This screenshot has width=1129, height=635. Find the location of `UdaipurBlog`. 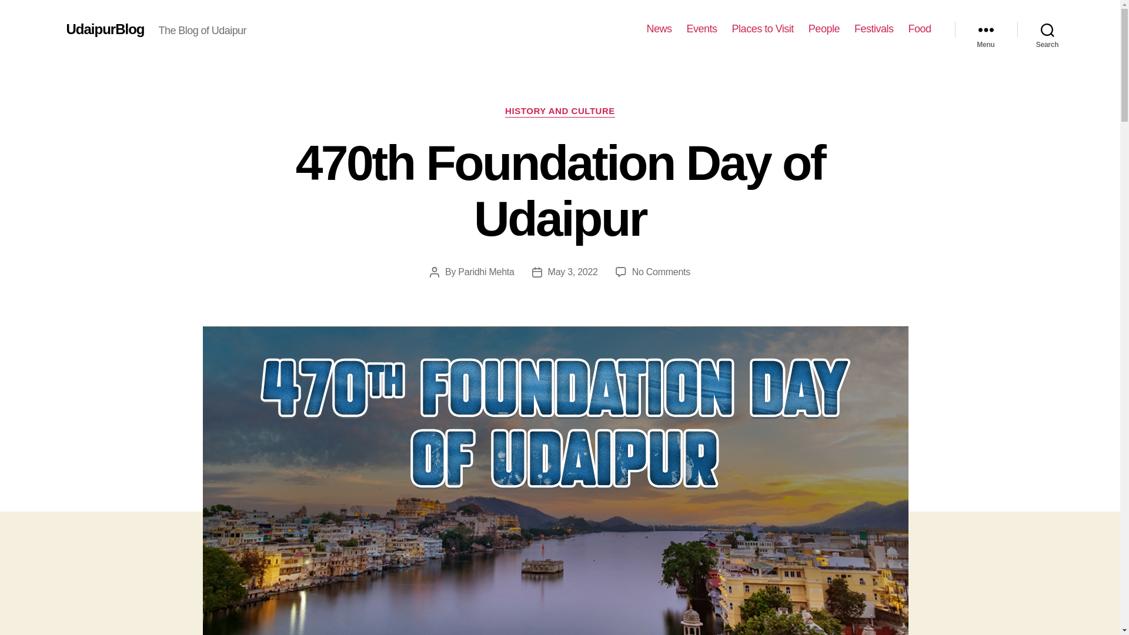

UdaipurBlog is located at coordinates (105, 29).